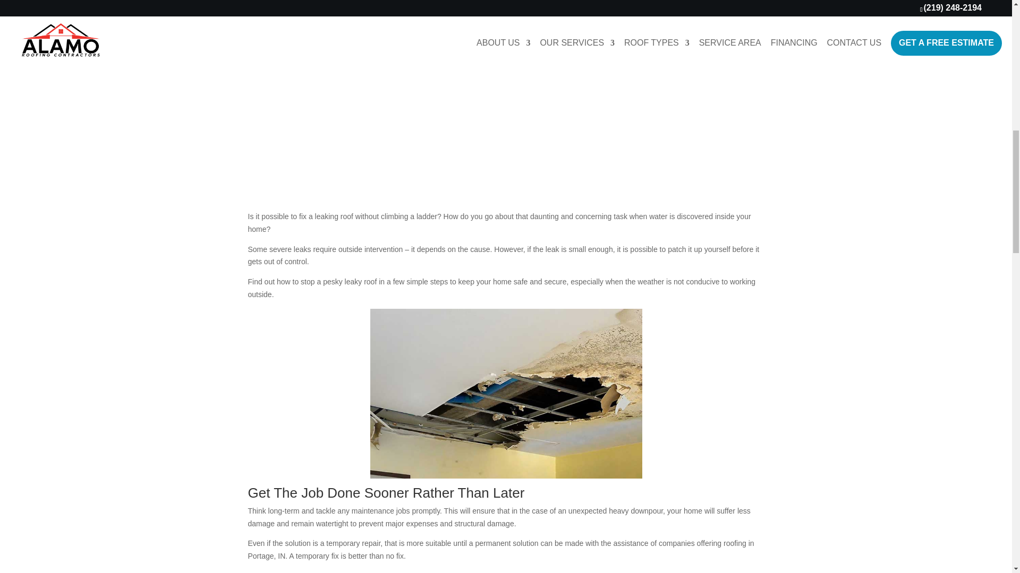 The image size is (1020, 573). I want to click on roof-leaks, so click(506, 10).